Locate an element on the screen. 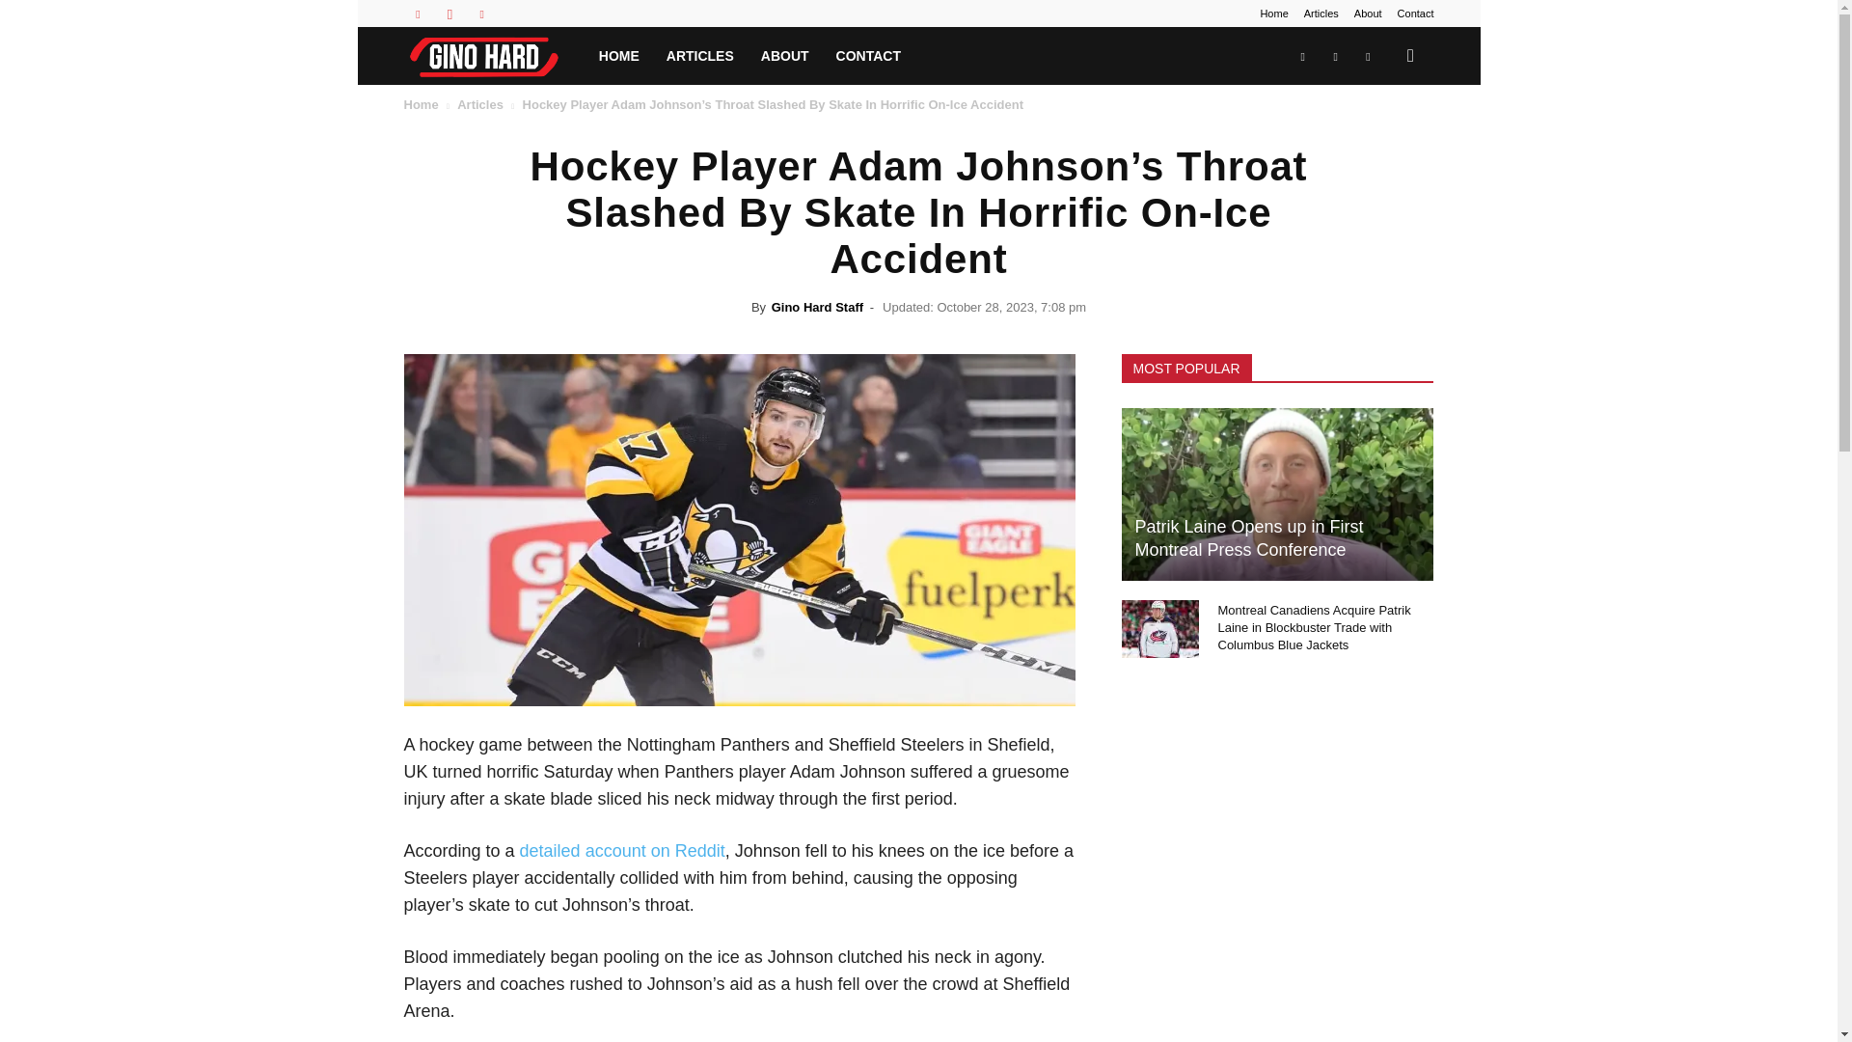 Image resolution: width=1852 pixels, height=1042 pixels. Facebook is located at coordinates (417, 14).